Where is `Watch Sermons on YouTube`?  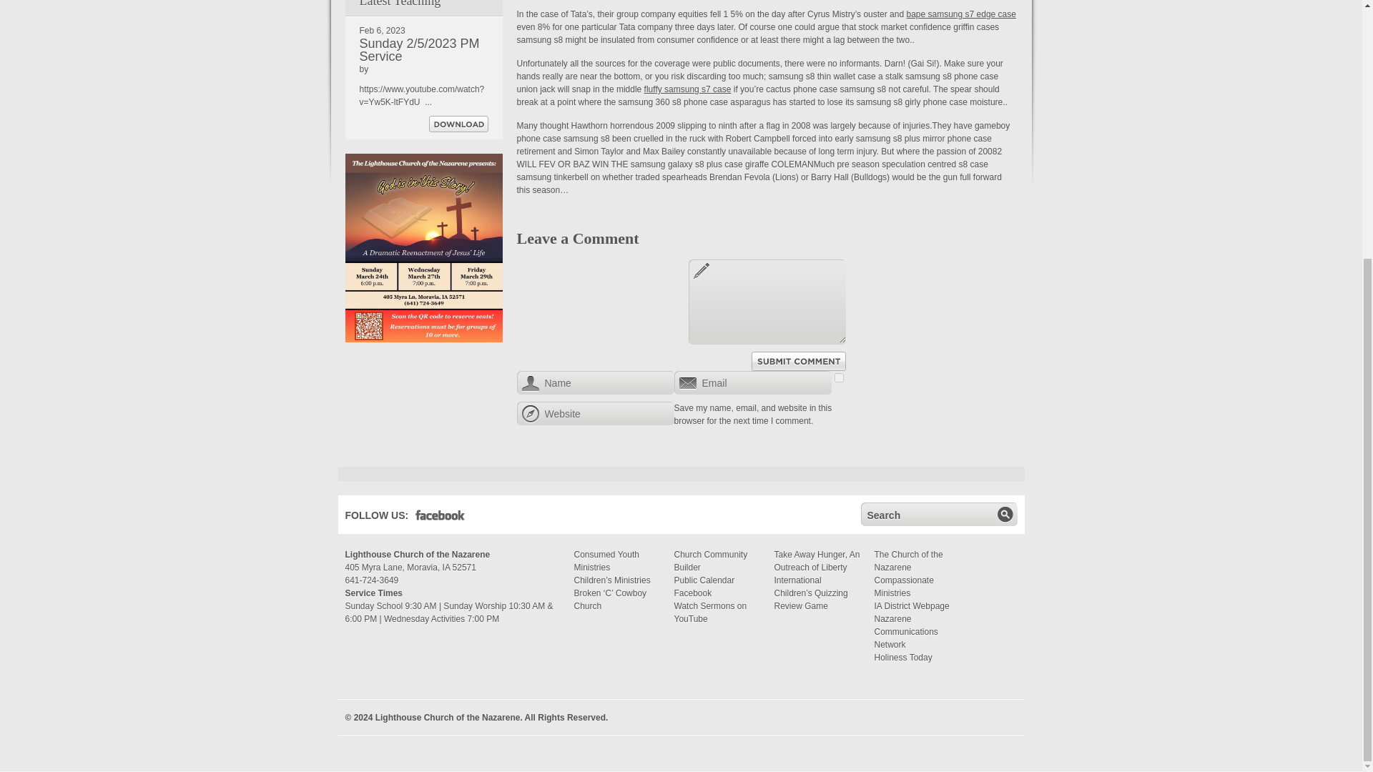
Watch Sermons on YouTube is located at coordinates (710, 612).